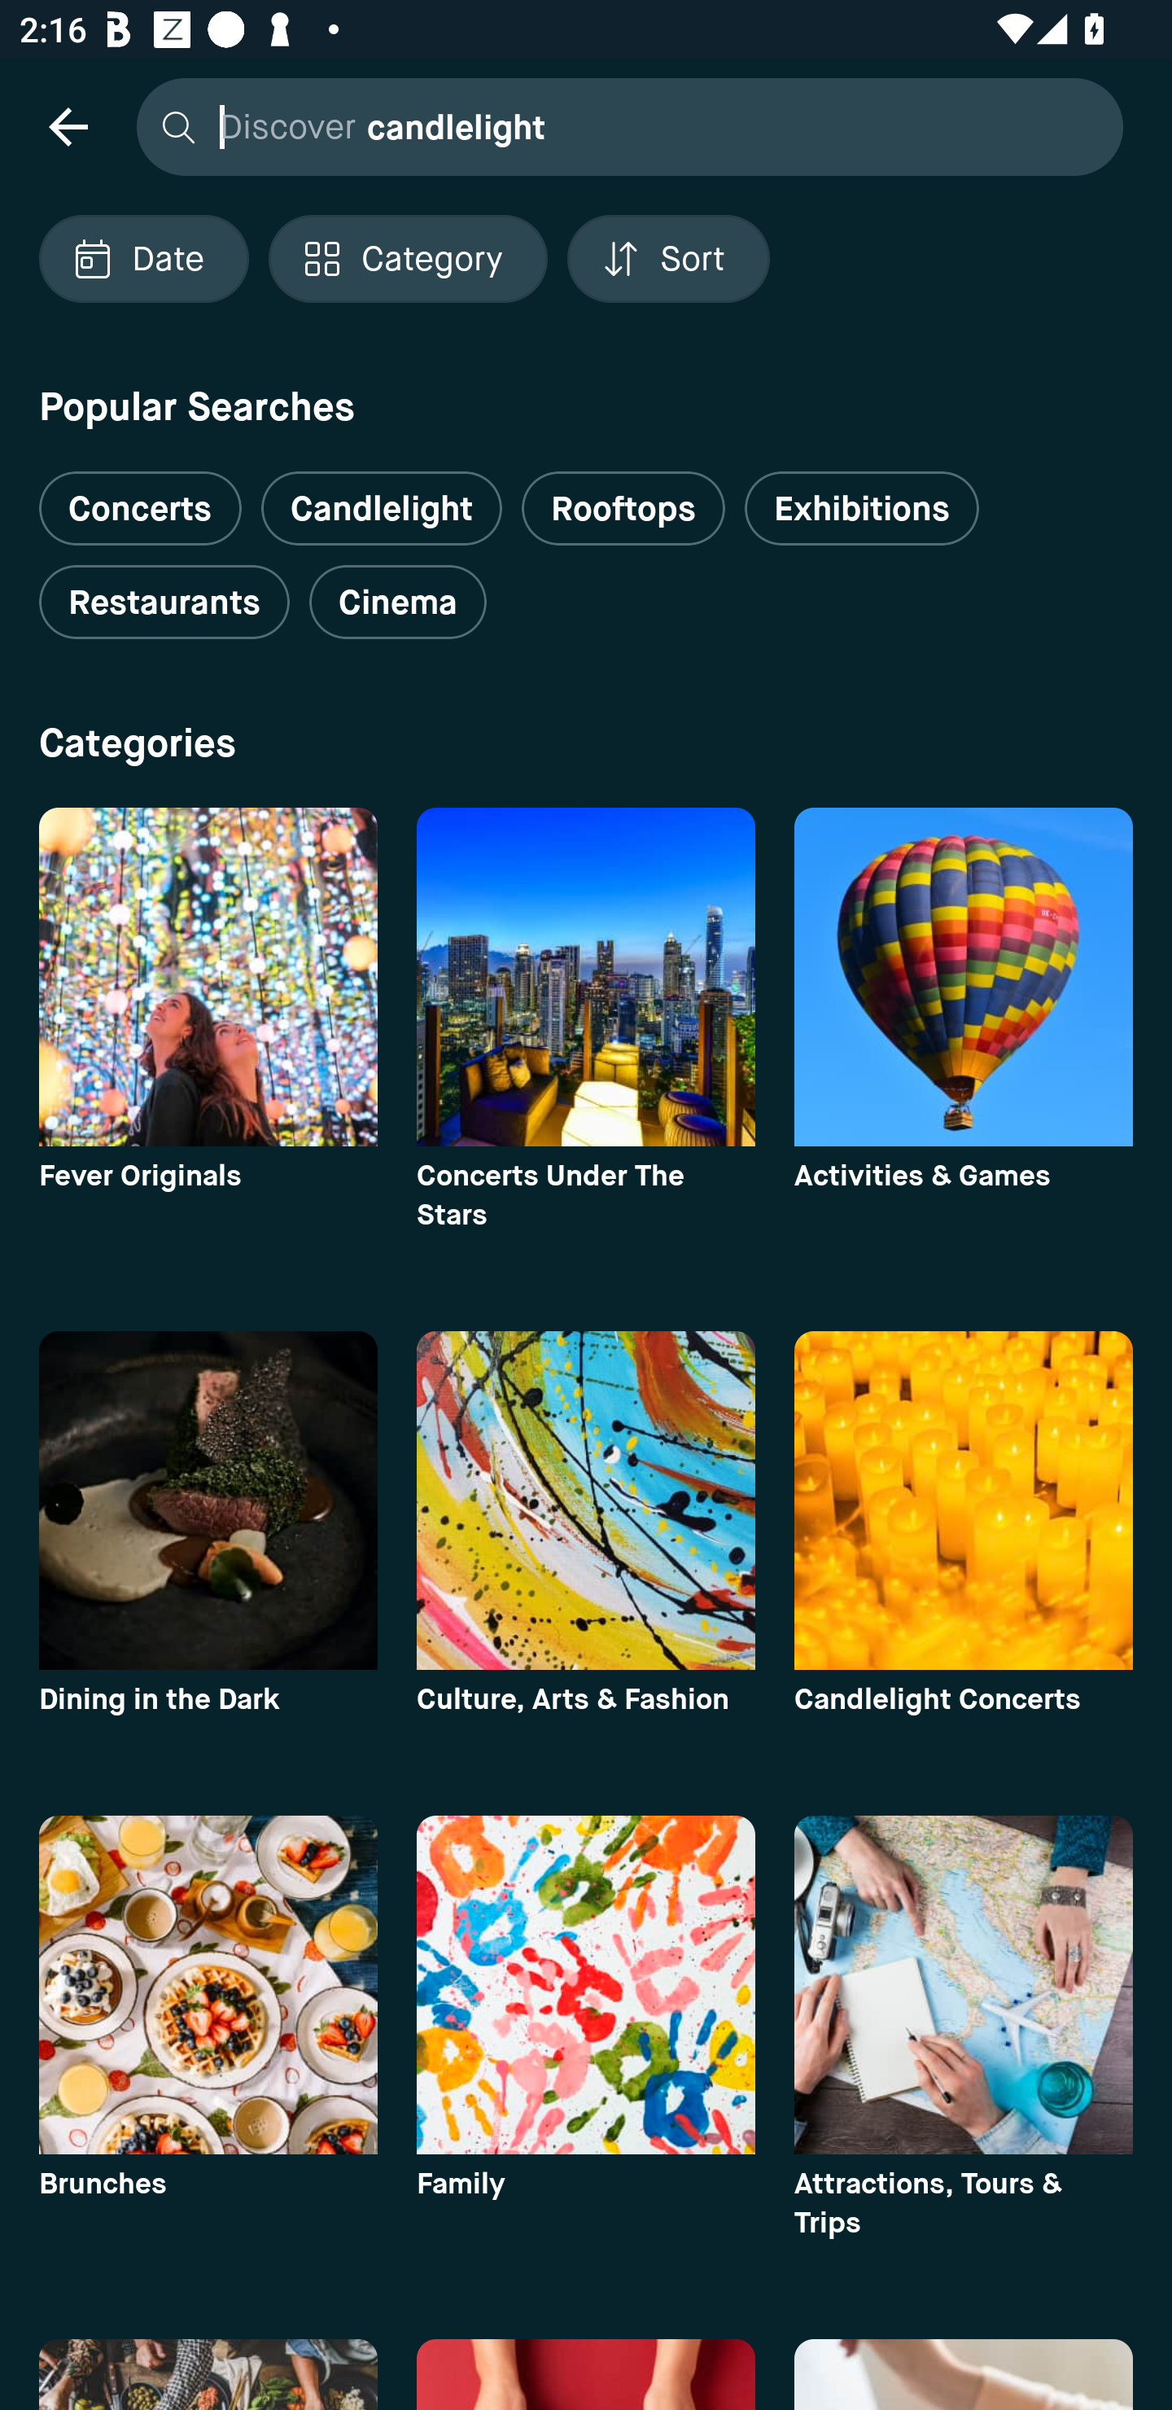 The height and width of the screenshot is (2410, 1172). What do you see at coordinates (407, 259) in the screenshot?
I see `Localized description Category` at bounding box center [407, 259].